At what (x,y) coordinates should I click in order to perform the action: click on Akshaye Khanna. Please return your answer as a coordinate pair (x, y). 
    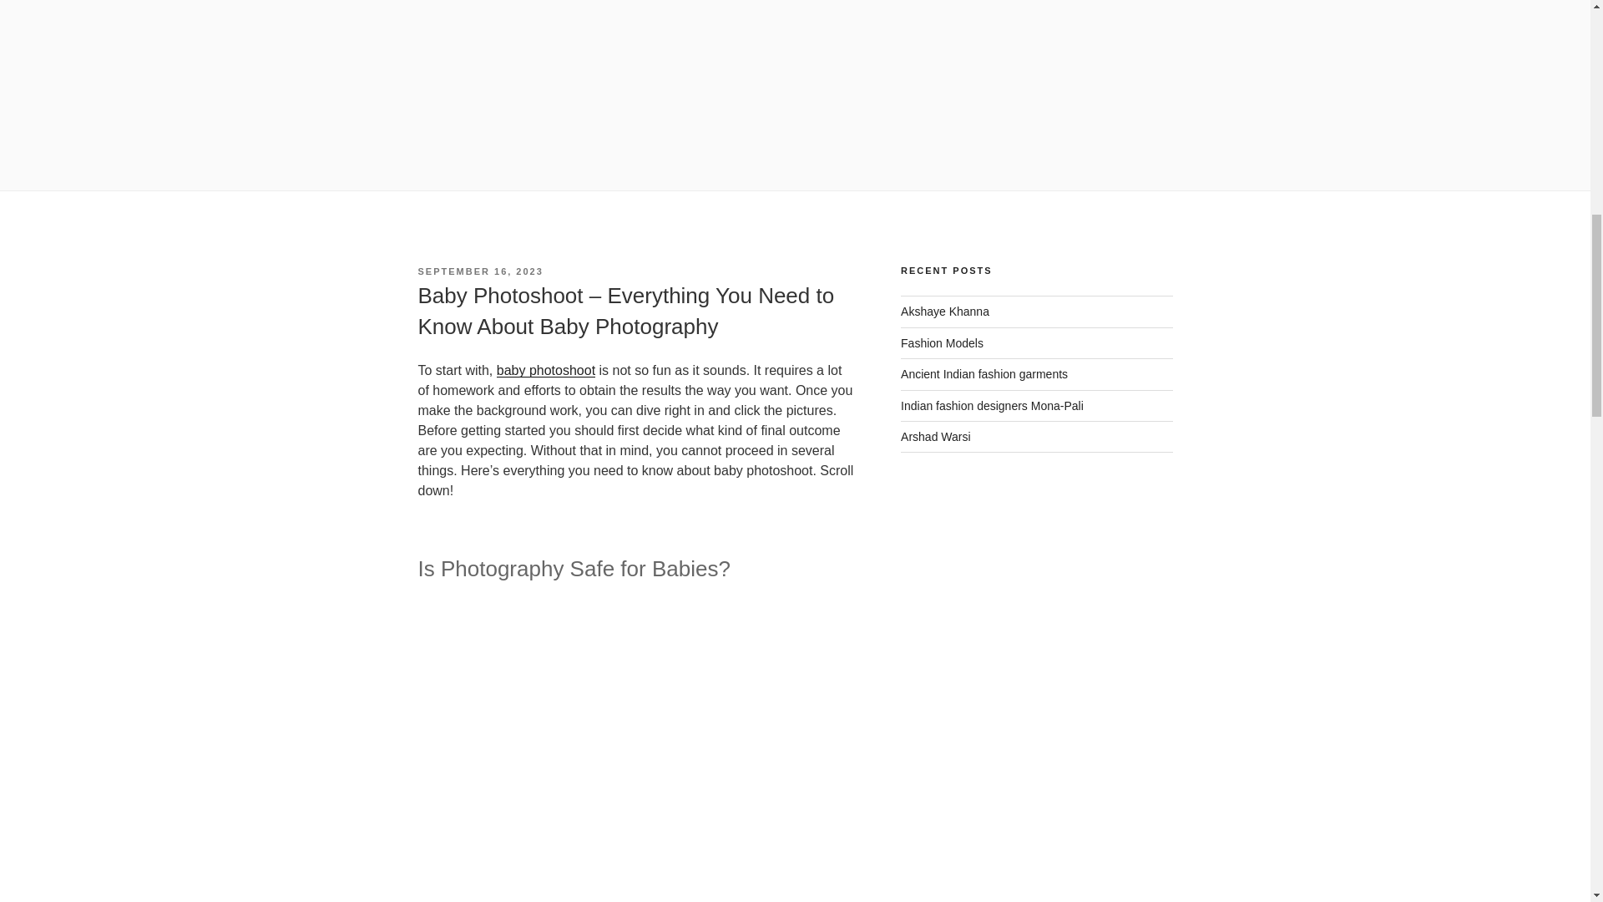
    Looking at the image, I should click on (945, 312).